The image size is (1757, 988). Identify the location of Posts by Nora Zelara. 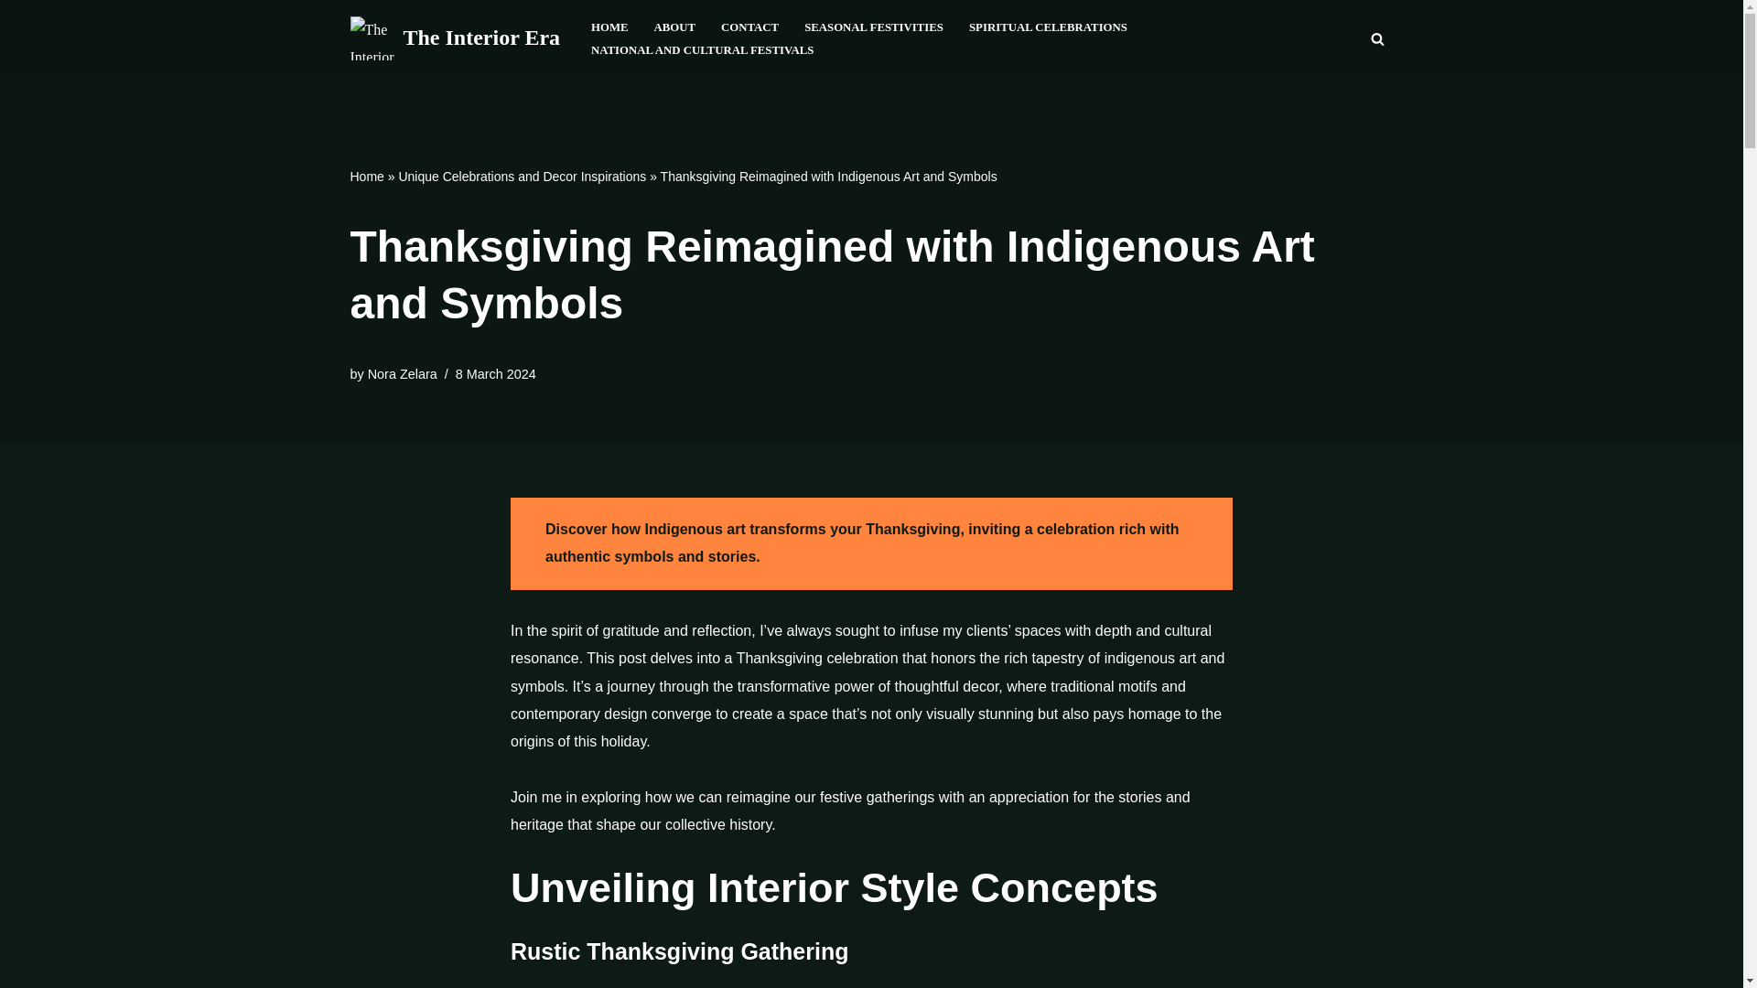
(403, 373).